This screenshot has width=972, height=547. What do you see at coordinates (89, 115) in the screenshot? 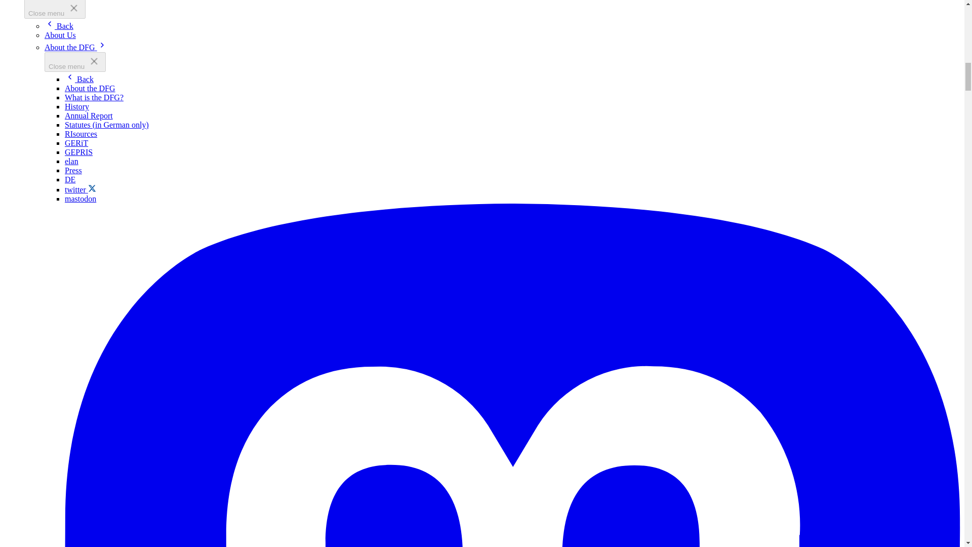
I see `Annual Report` at bounding box center [89, 115].